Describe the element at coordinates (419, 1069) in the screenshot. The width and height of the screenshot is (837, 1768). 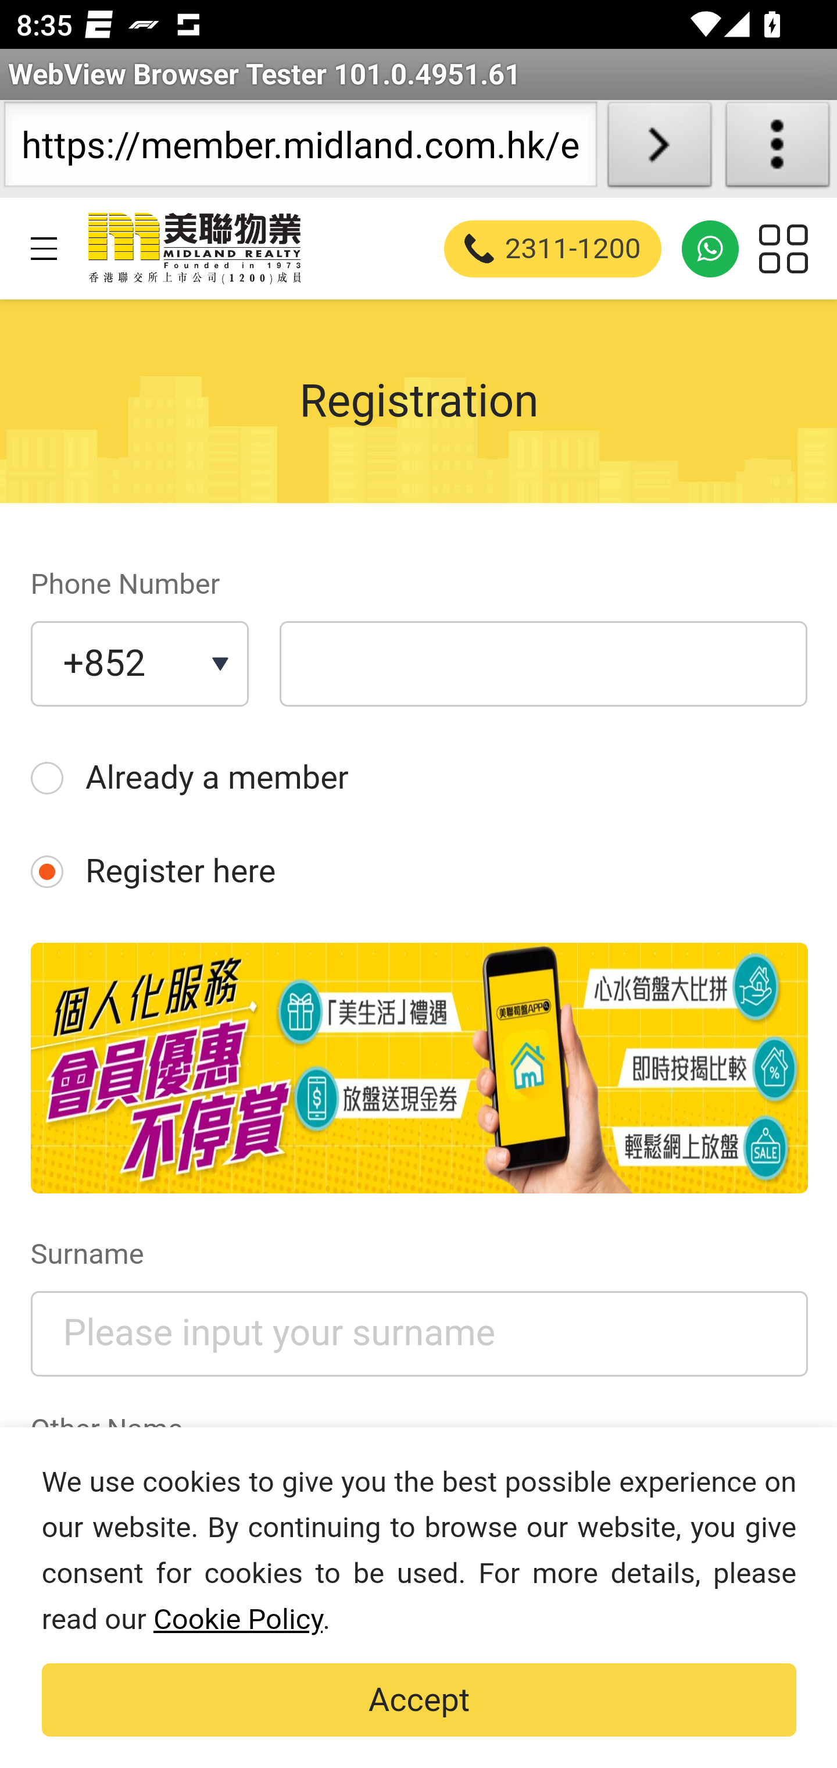
I see `Promotion Banner` at that location.